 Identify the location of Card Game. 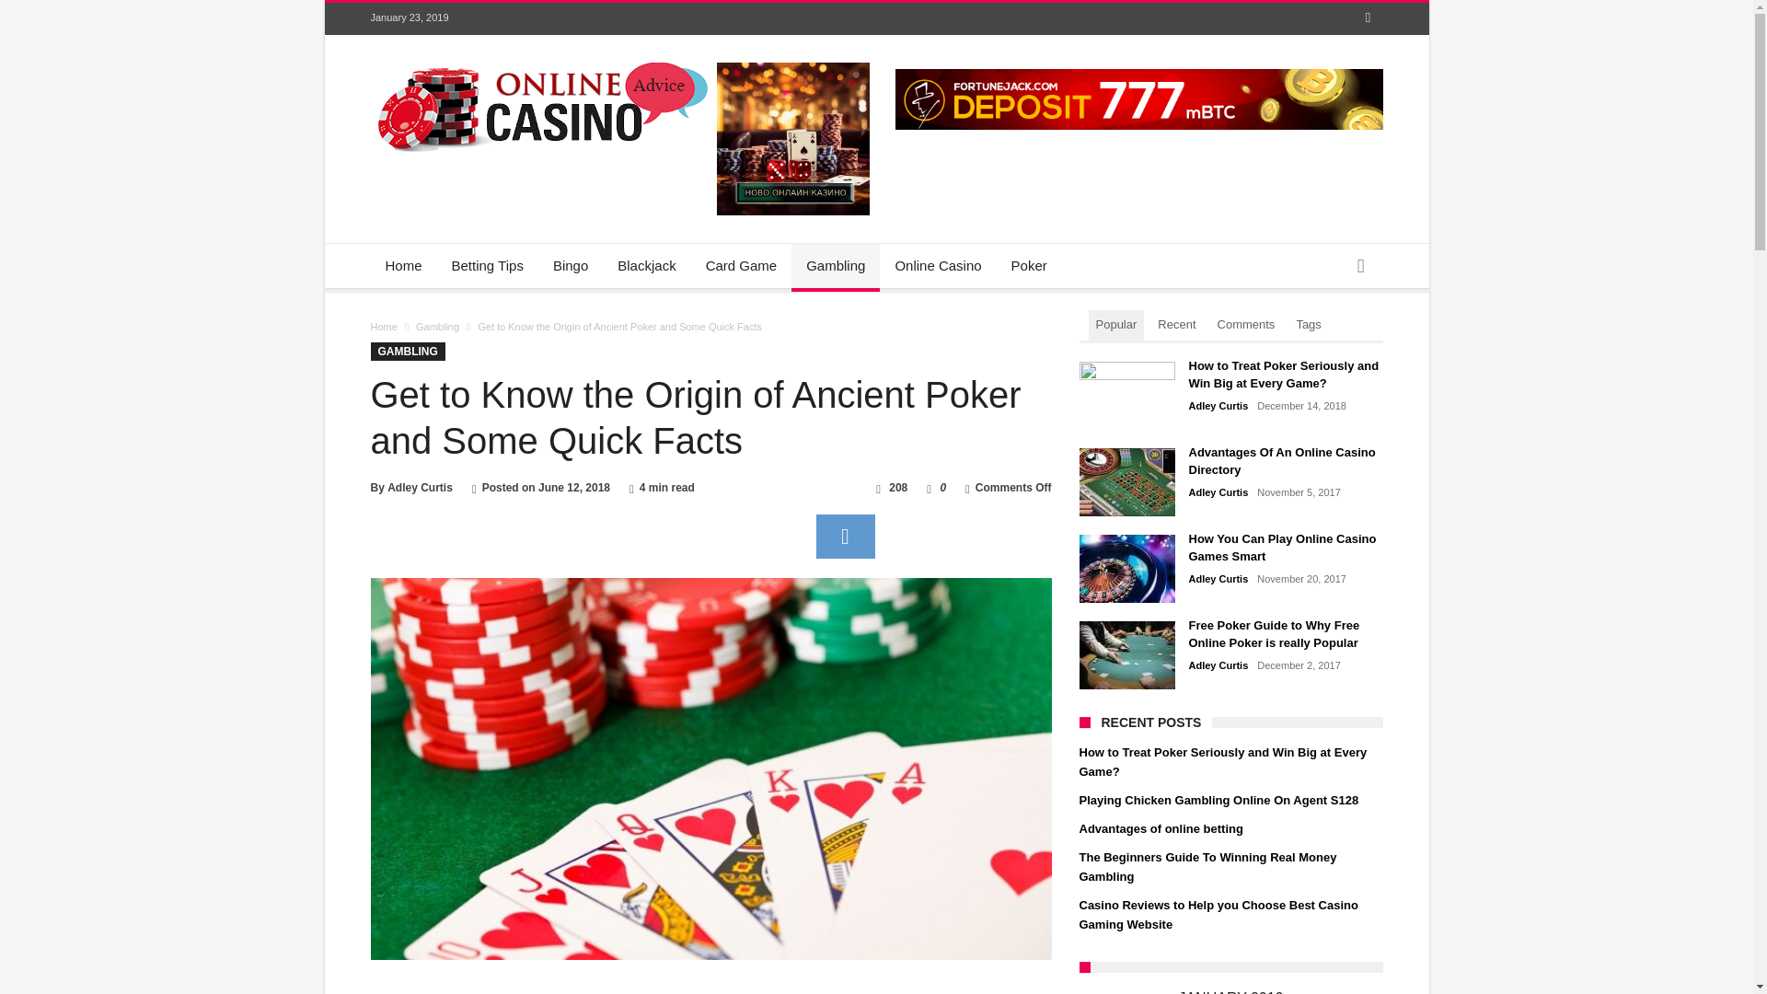
(741, 265).